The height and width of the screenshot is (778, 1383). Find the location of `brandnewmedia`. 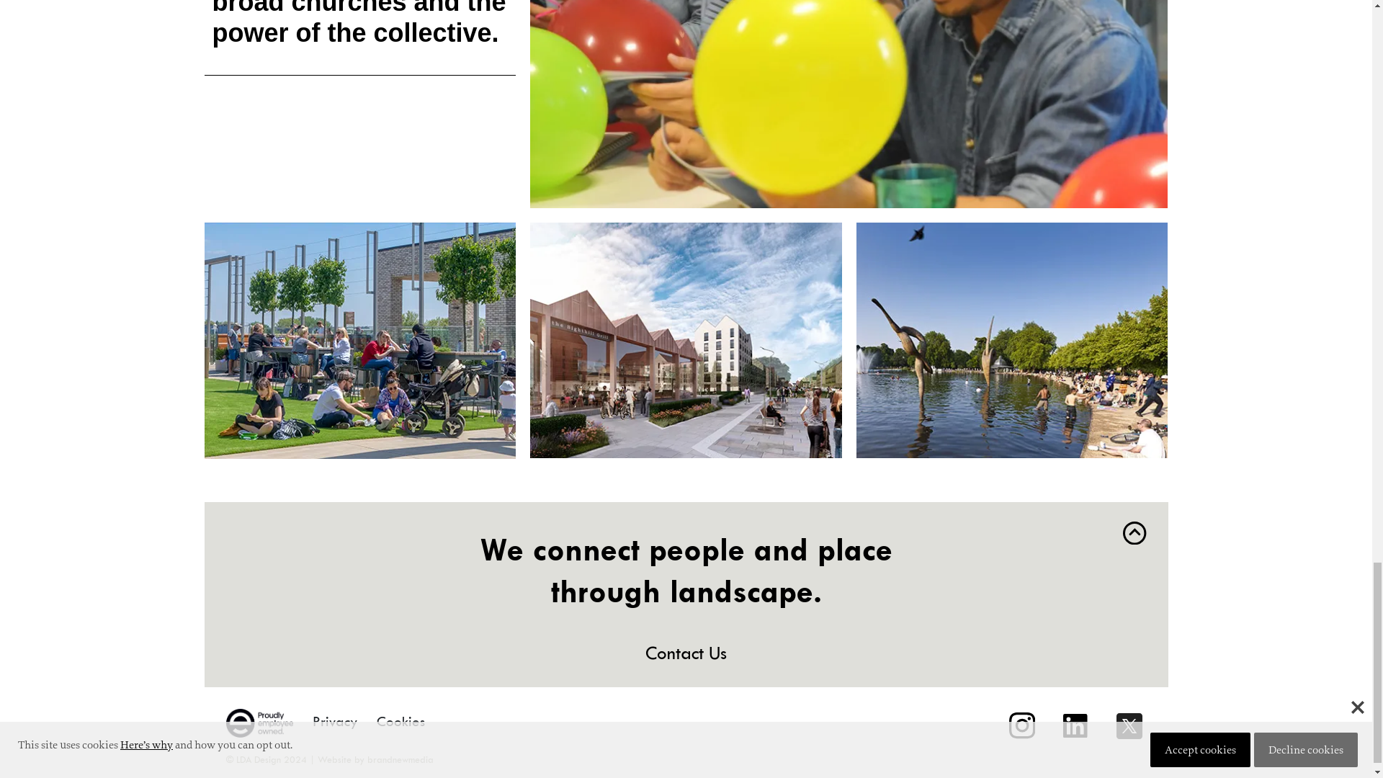

brandnewmedia is located at coordinates (400, 759).